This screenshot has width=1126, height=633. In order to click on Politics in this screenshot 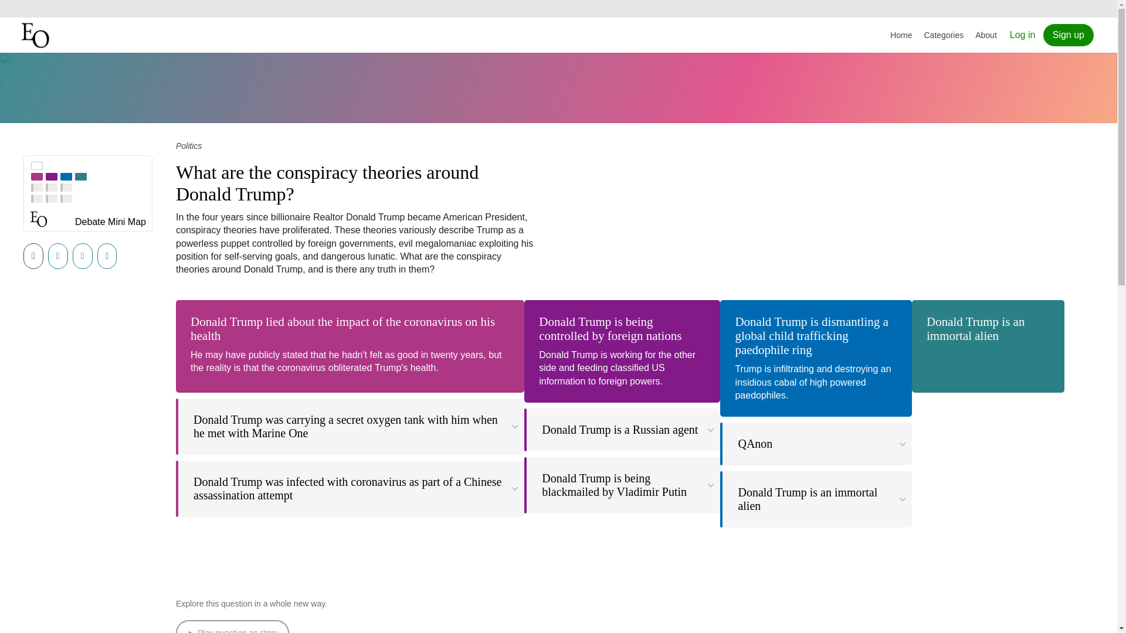, I will do `click(188, 145)`.